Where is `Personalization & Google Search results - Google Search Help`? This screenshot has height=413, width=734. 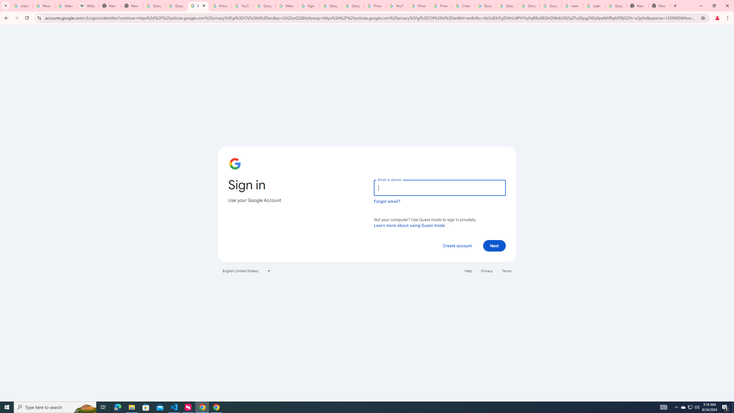
Personalization & Google Search results - Google Search Help is located at coordinates (44, 6).